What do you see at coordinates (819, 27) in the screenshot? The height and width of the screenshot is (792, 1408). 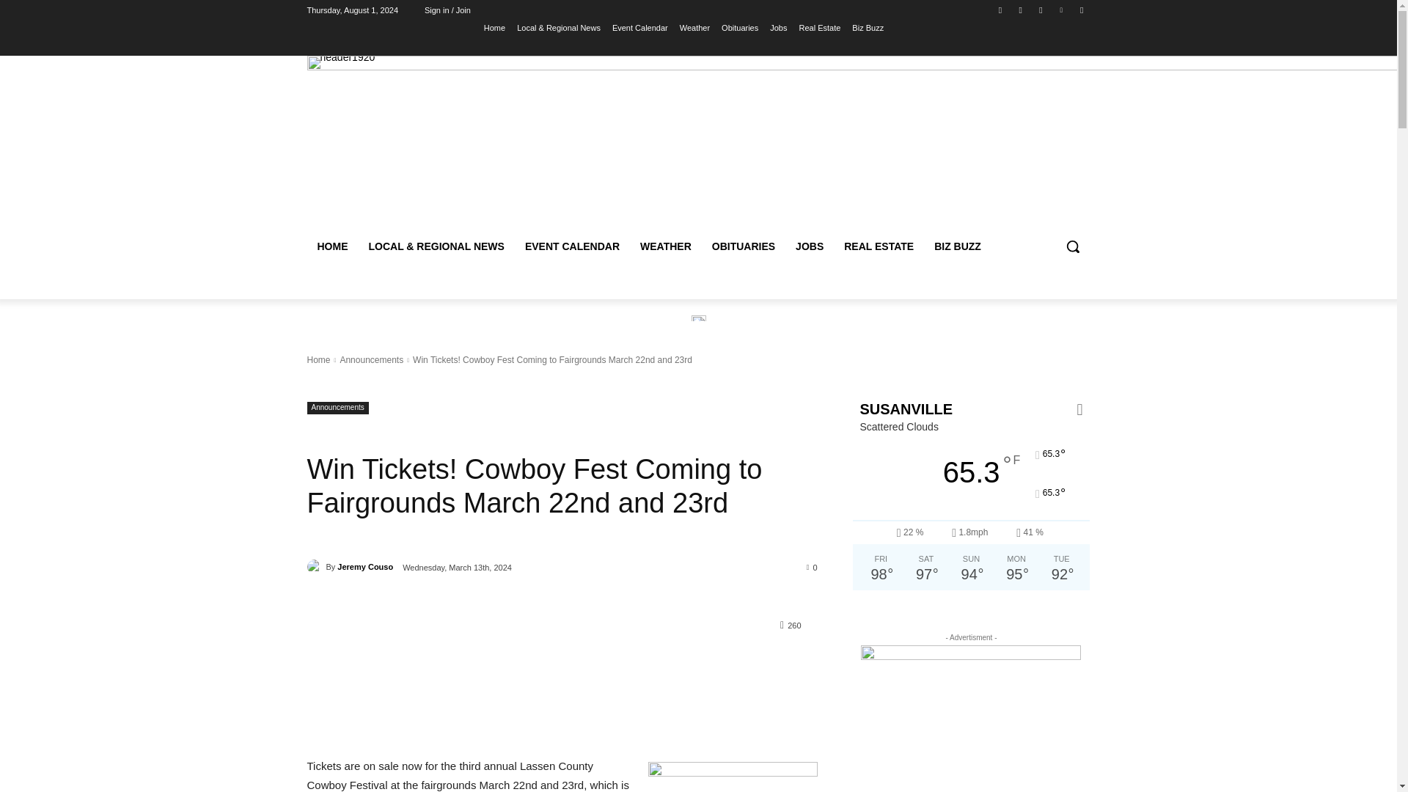 I see `Real Estate` at bounding box center [819, 27].